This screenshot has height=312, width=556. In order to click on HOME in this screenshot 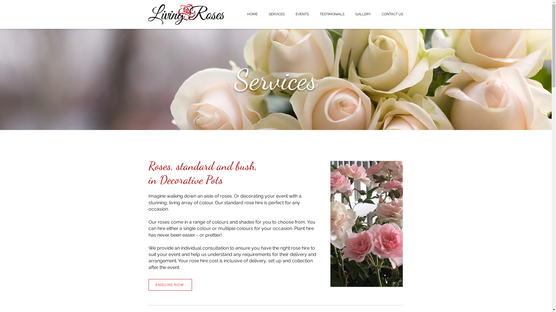, I will do `click(252, 14)`.